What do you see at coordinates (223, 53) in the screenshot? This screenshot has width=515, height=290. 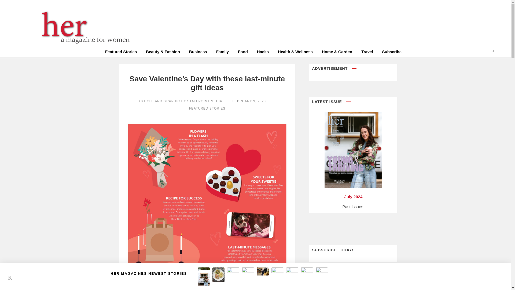 I see `Family` at bounding box center [223, 53].